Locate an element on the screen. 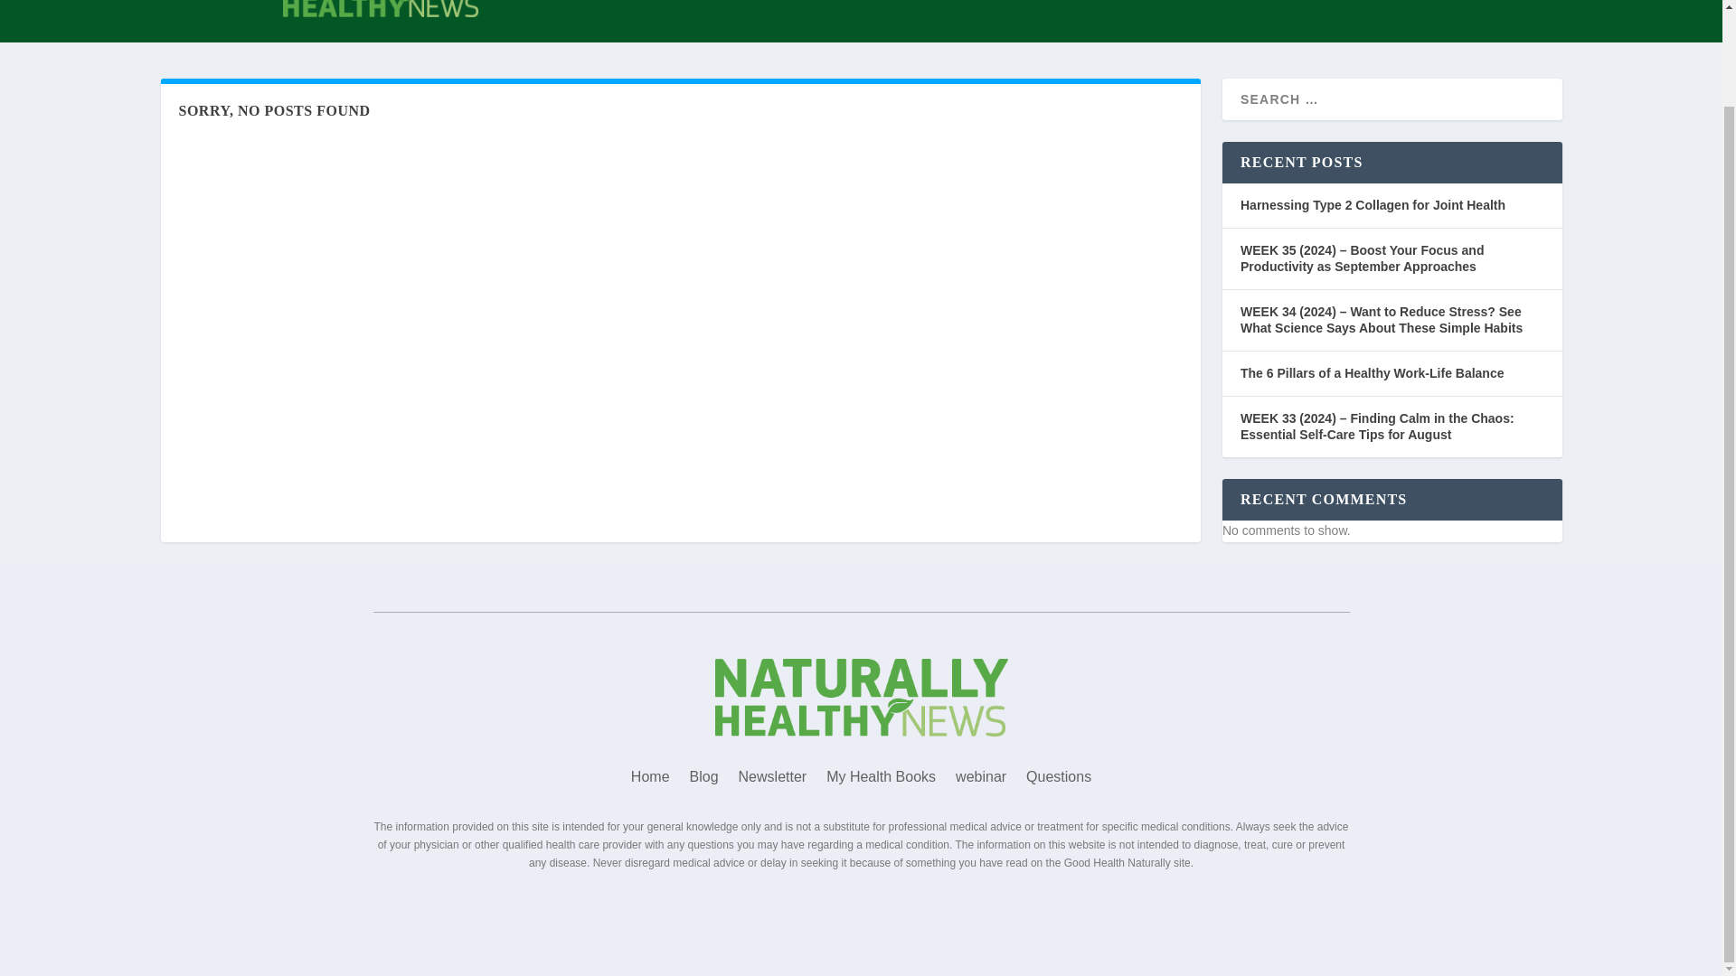  Home is located at coordinates (651, 781).